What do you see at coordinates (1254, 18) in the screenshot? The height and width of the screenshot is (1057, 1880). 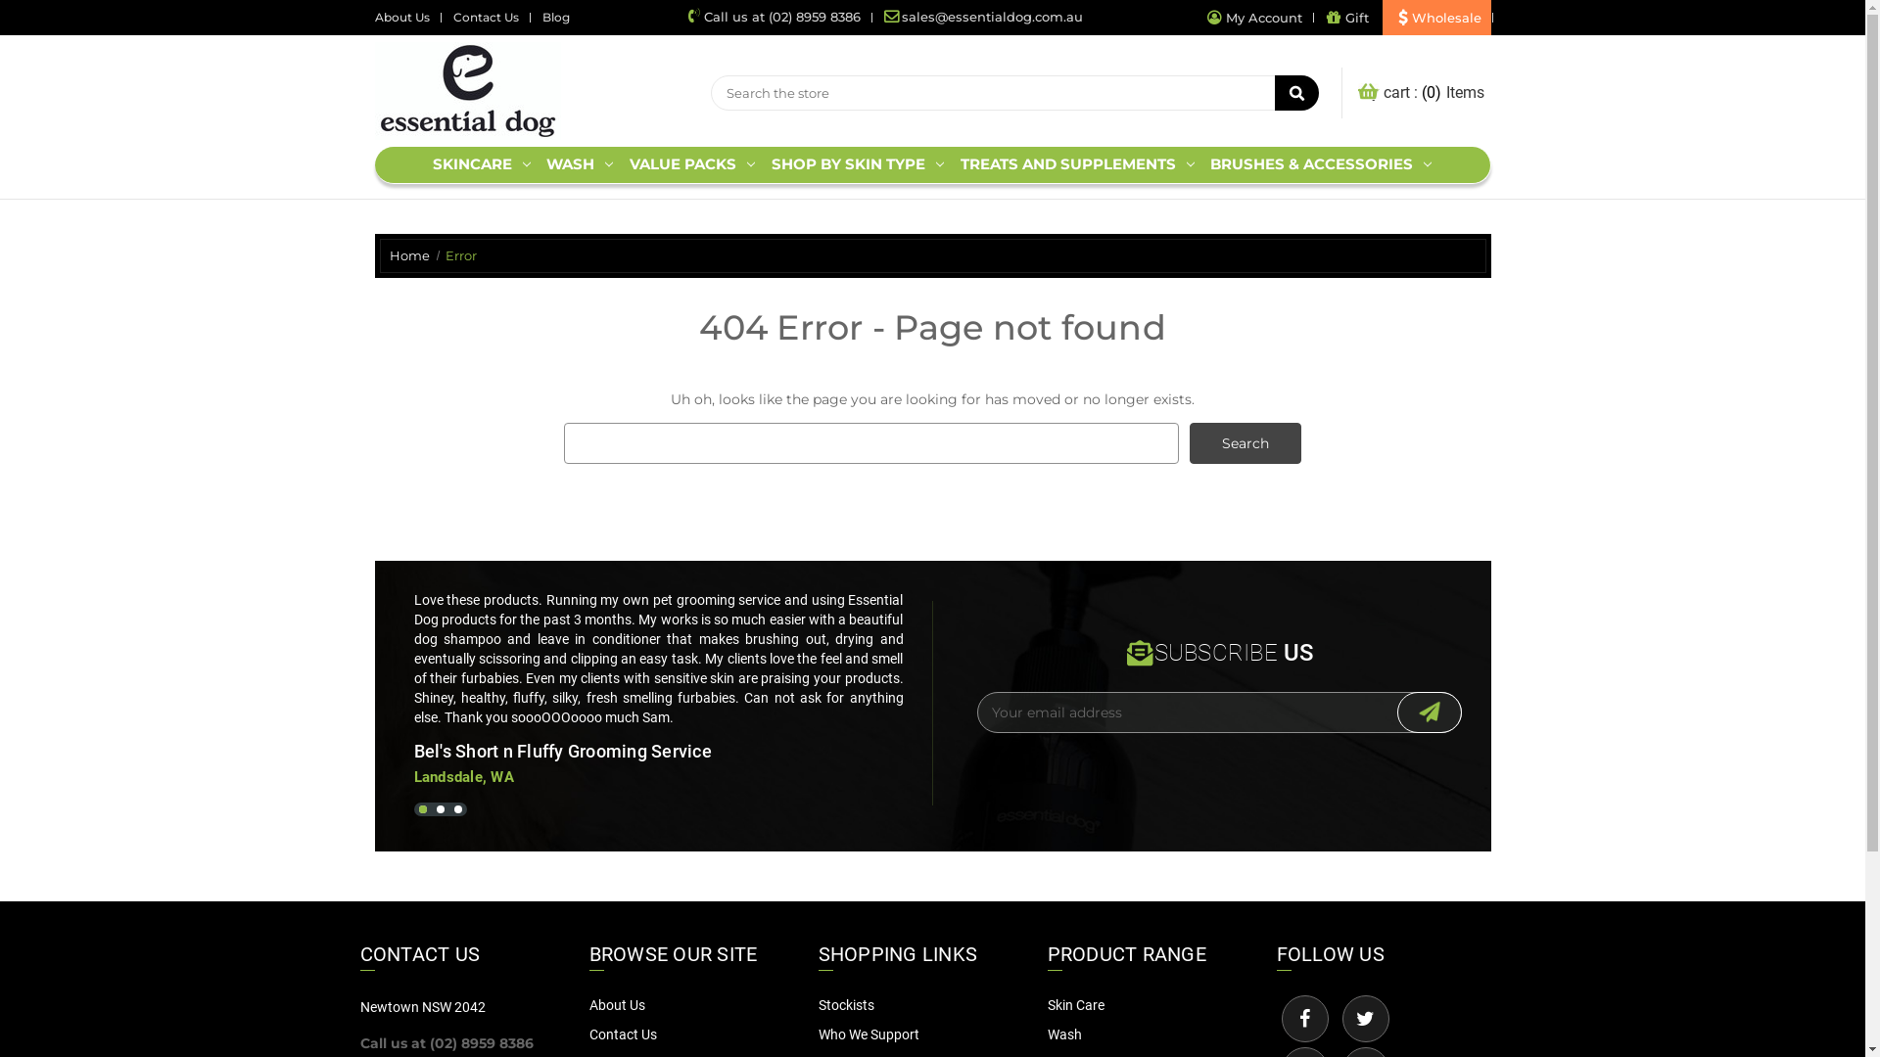 I see `My Account` at bounding box center [1254, 18].